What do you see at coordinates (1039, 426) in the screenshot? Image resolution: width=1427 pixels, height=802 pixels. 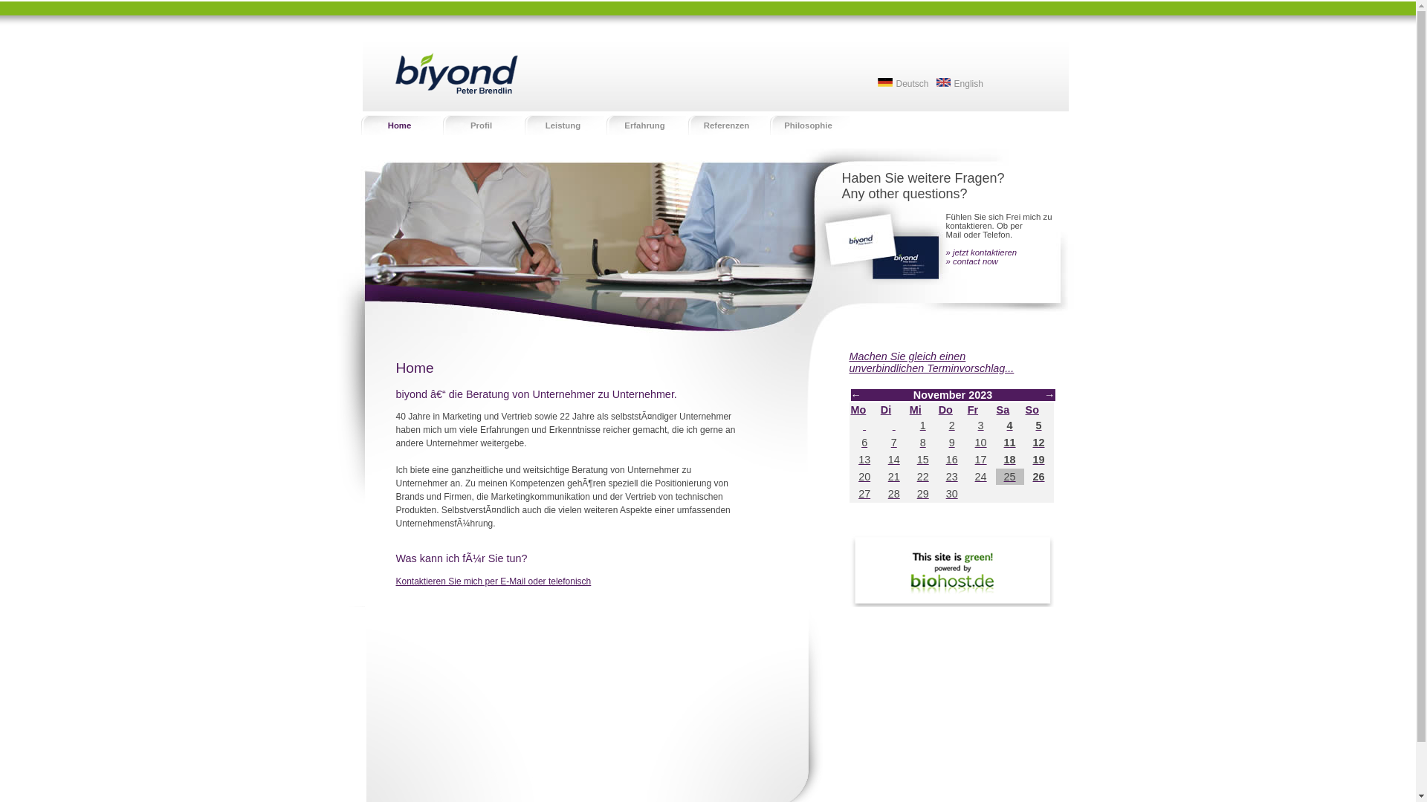 I see `5` at bounding box center [1039, 426].